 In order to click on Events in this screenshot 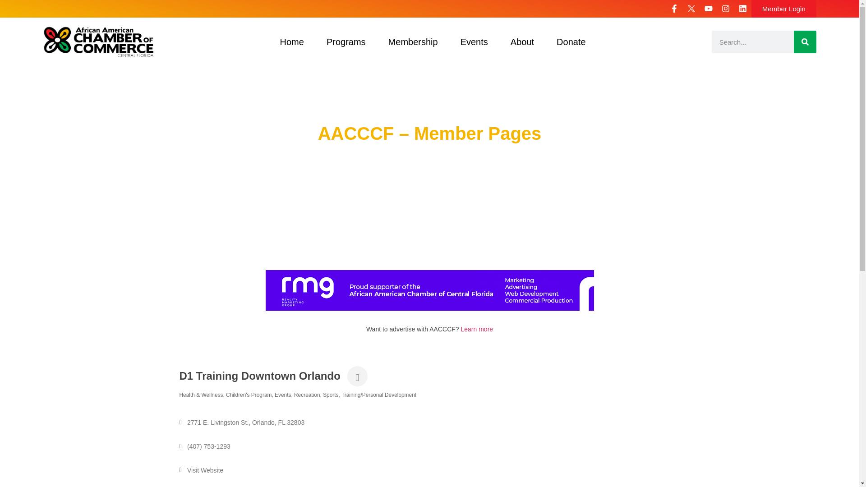, I will do `click(474, 41)`.